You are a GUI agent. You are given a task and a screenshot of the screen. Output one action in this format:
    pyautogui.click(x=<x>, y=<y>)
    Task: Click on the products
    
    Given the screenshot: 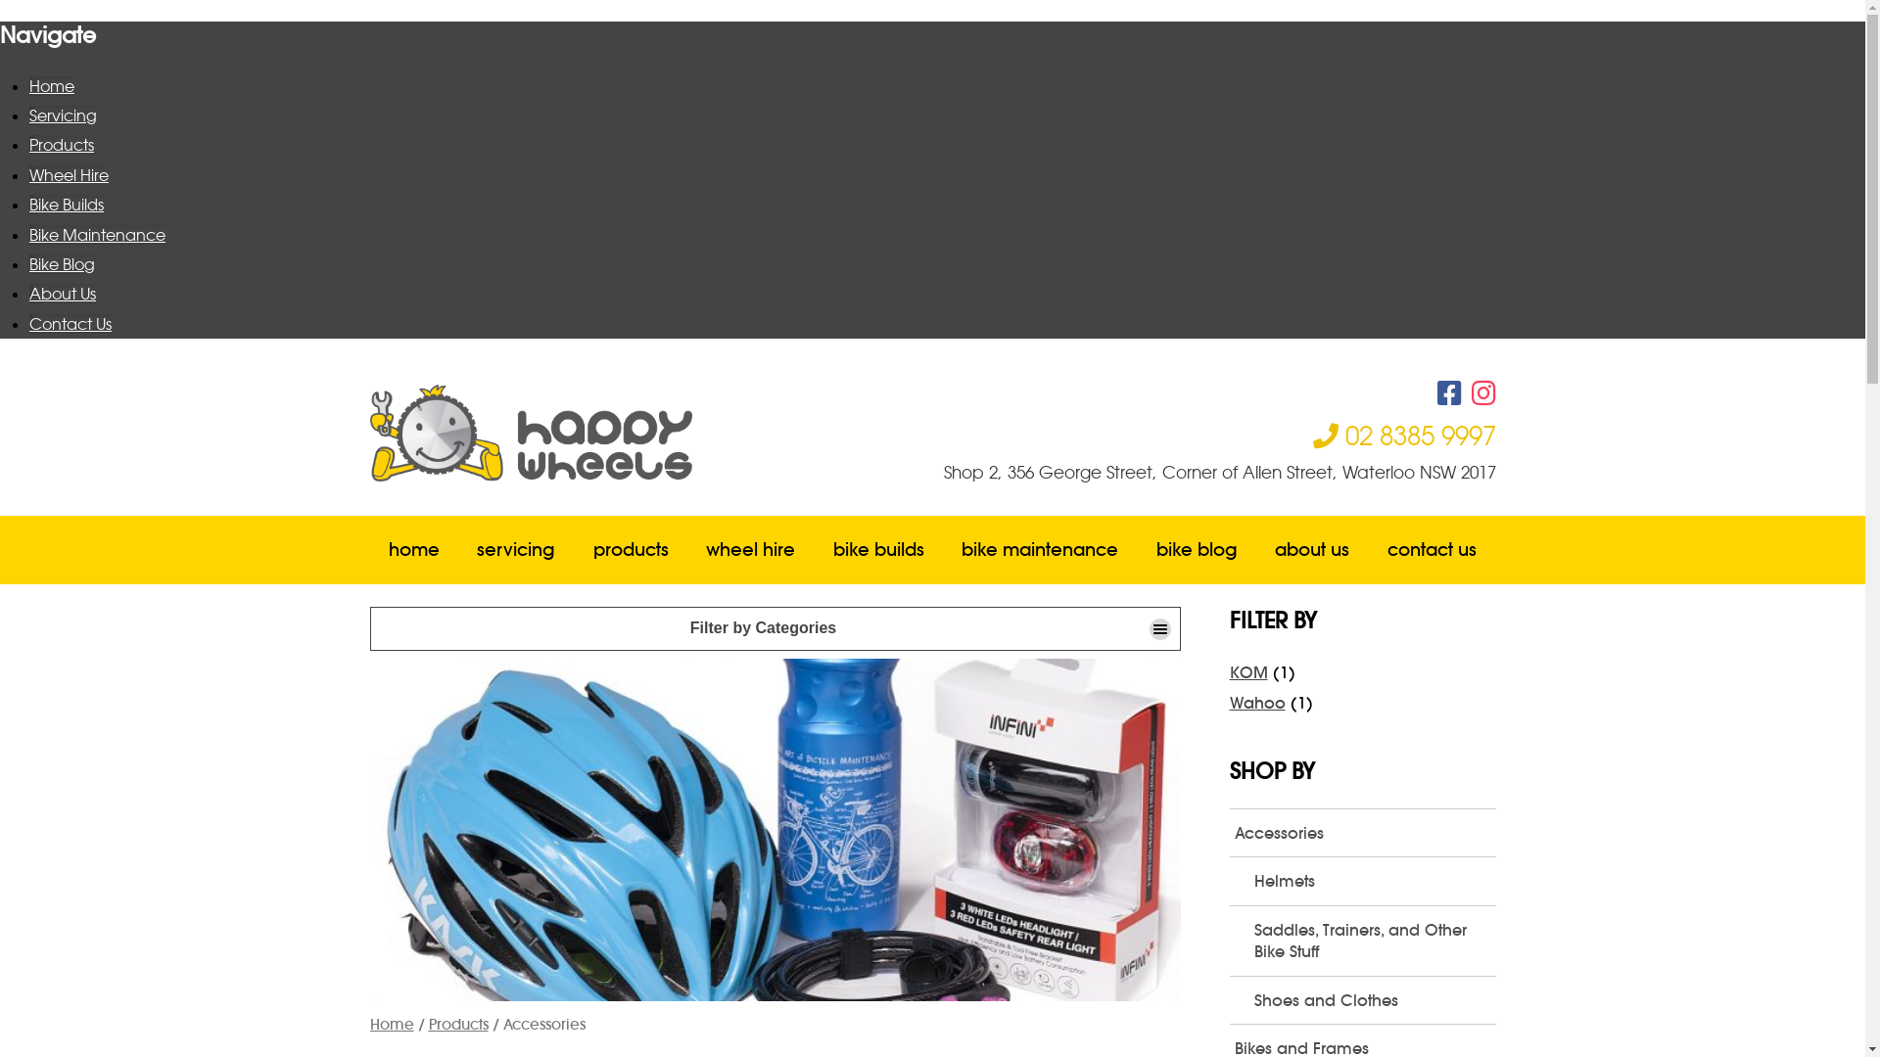 What is the action you would take?
    pyautogui.click(x=632, y=550)
    